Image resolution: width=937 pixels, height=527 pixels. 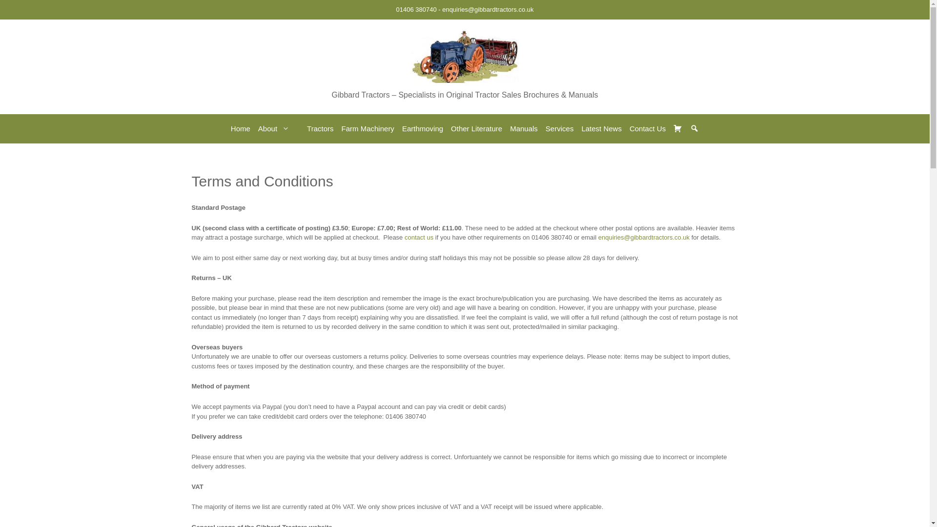 What do you see at coordinates (320, 129) in the screenshot?
I see `Tractors` at bounding box center [320, 129].